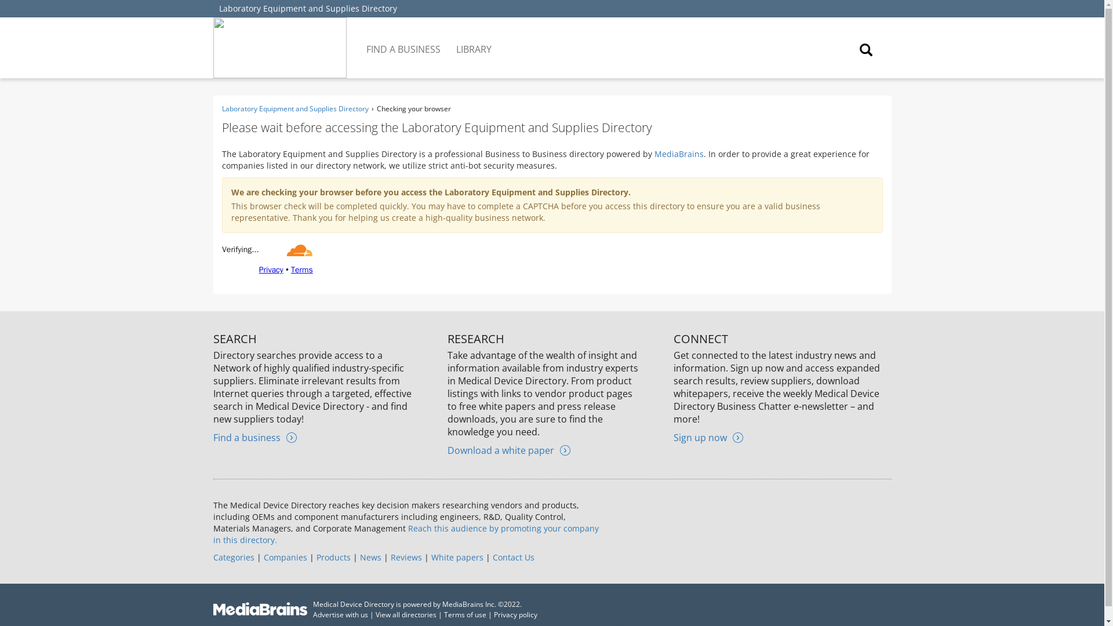  I want to click on Privacy policy, so click(516, 614).